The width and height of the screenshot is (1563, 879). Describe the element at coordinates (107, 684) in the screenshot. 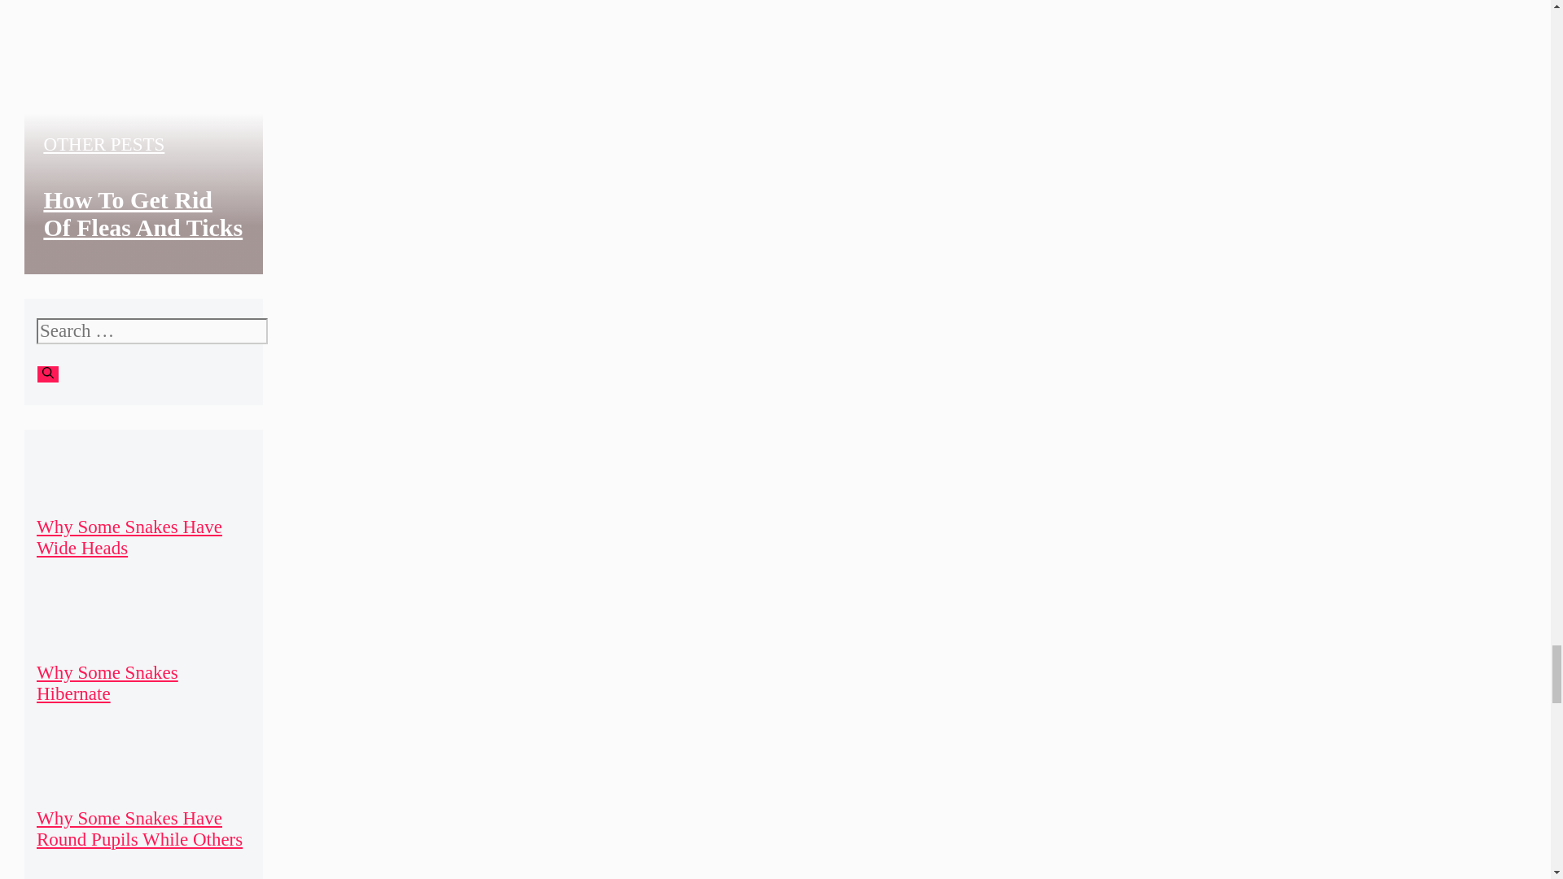

I see `Why Some Snakes Hibernate` at that location.